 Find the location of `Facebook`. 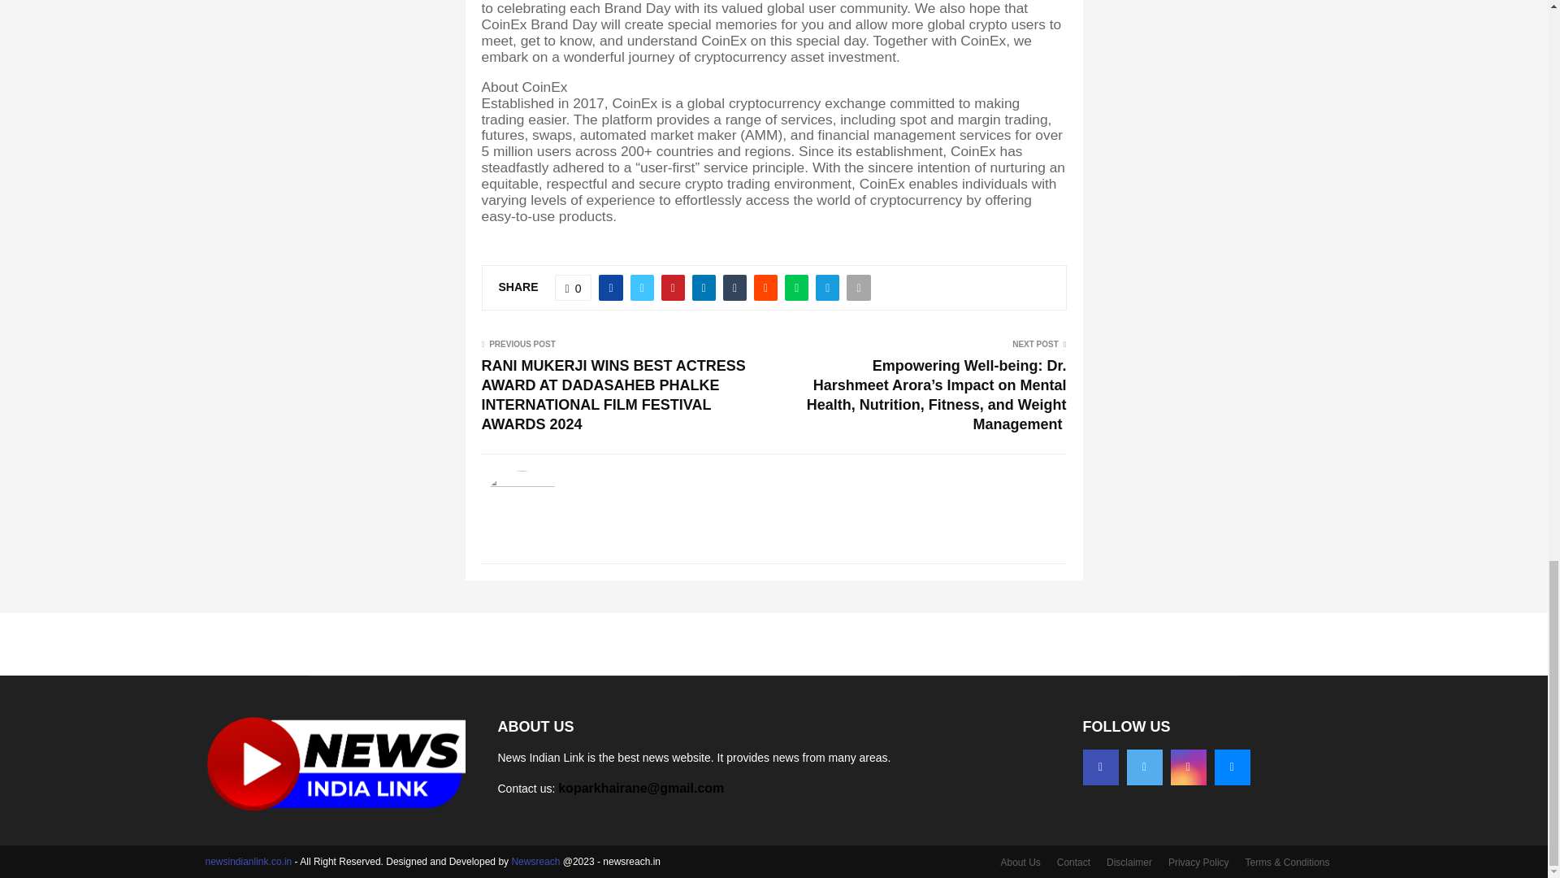

Facebook is located at coordinates (1100, 767).